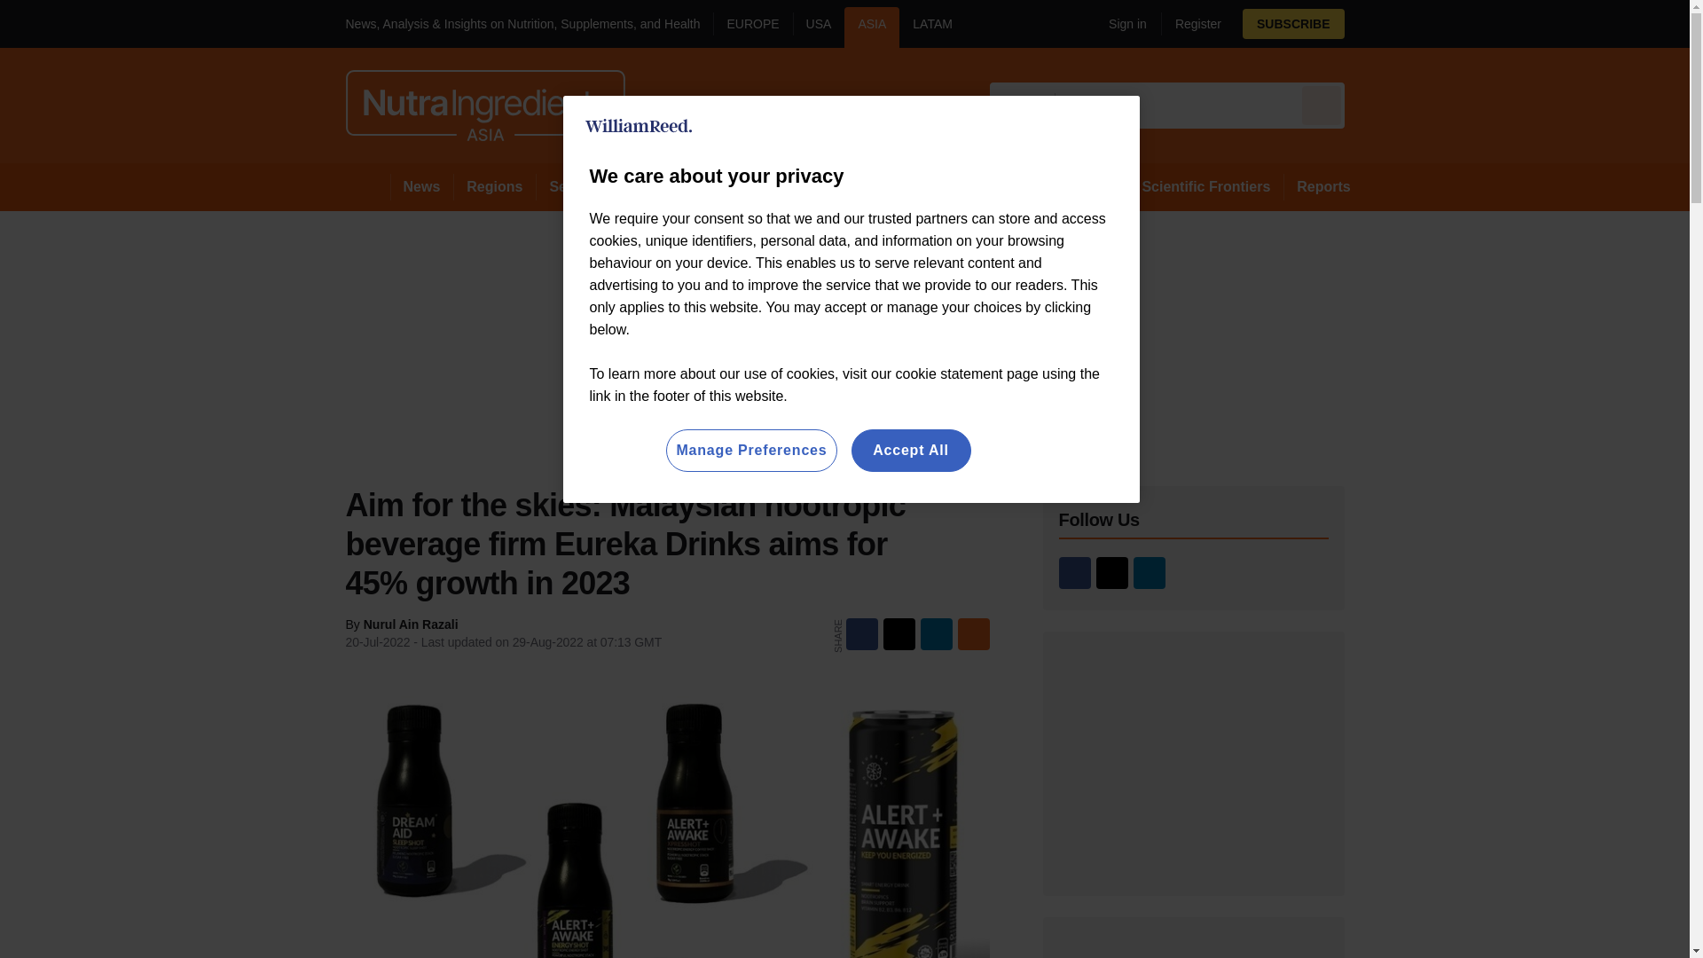 The image size is (1703, 958). I want to click on USA, so click(819, 27).